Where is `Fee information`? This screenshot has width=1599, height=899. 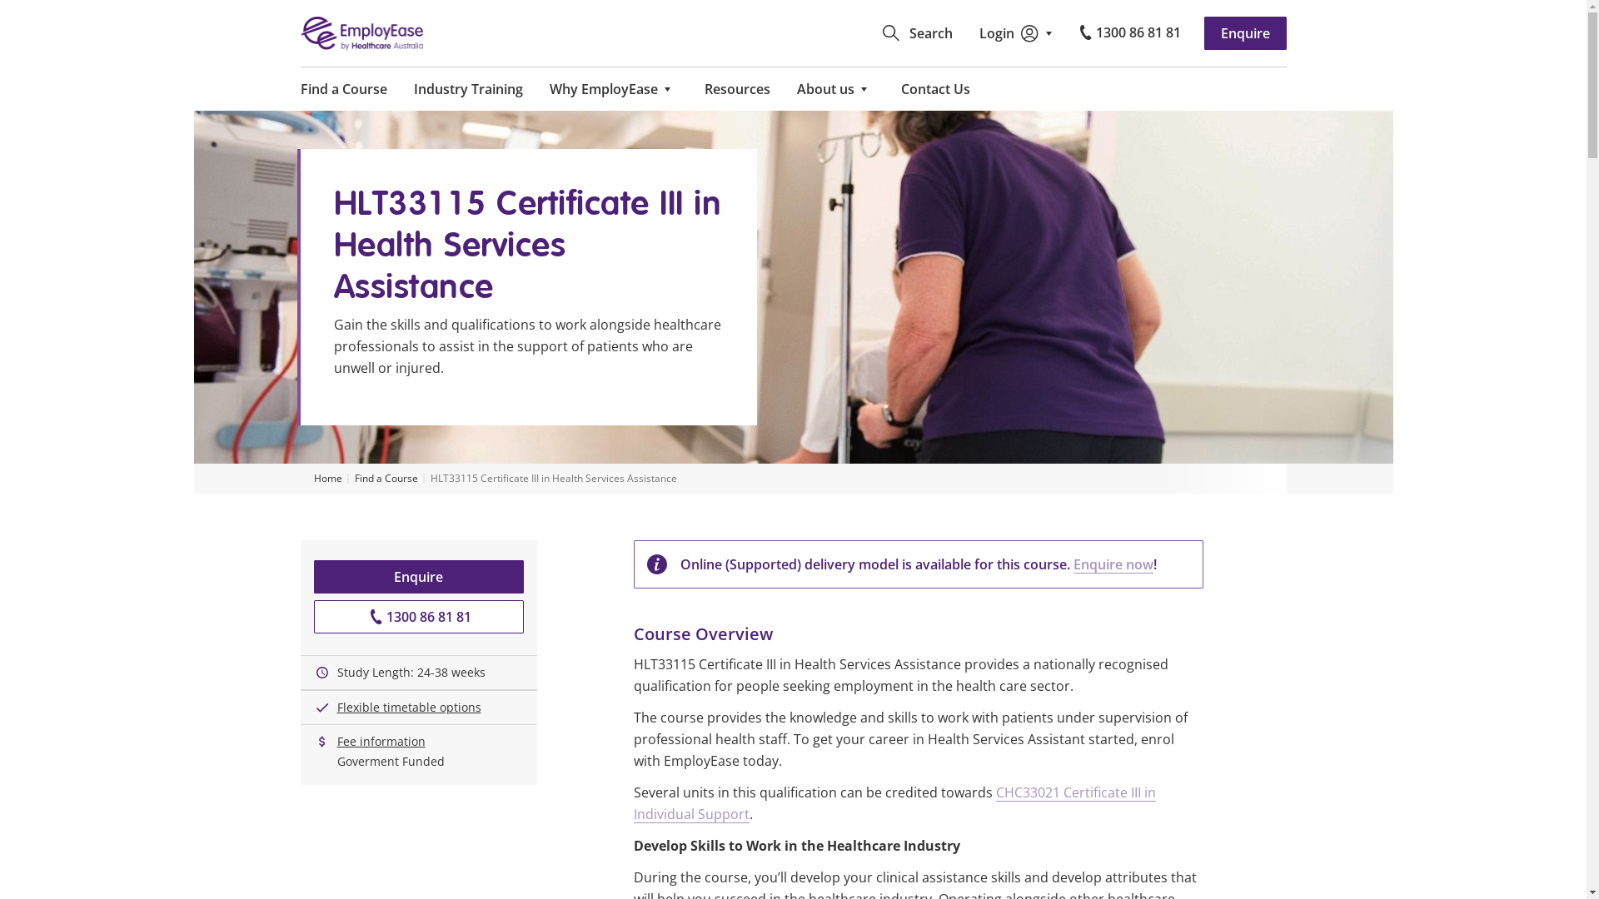
Fee information is located at coordinates (381, 742).